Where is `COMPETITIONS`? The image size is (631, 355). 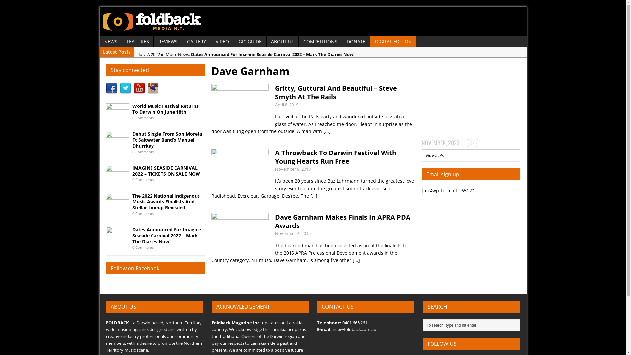 COMPETITIONS is located at coordinates (320, 42).